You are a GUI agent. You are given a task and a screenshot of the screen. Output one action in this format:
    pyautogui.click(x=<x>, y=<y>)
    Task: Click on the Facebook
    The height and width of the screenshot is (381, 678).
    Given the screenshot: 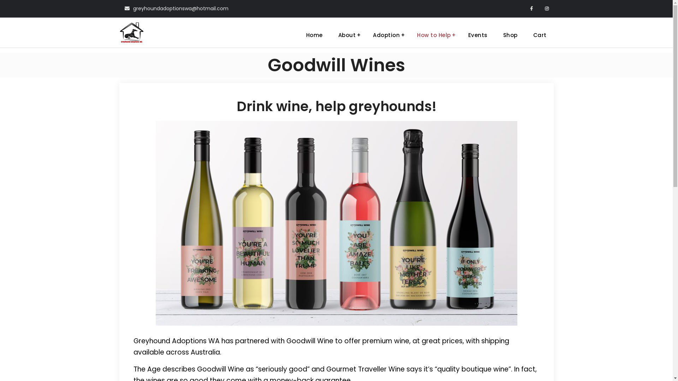 What is the action you would take?
    pyautogui.click(x=532, y=8)
    